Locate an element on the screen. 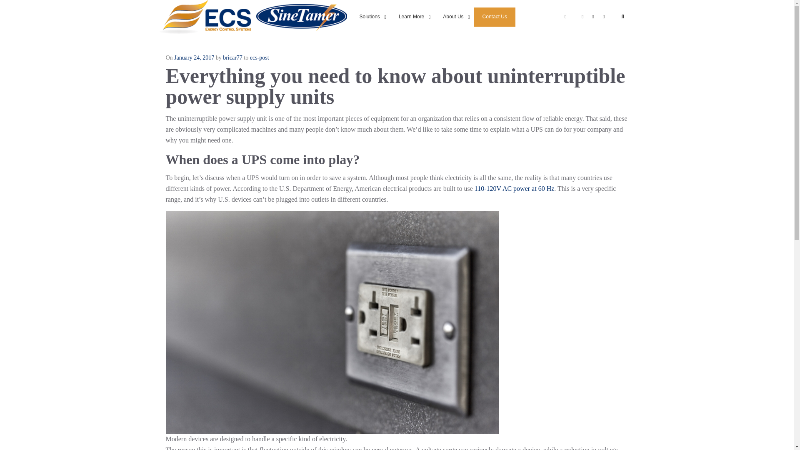  logo is located at coordinates (492, 17).